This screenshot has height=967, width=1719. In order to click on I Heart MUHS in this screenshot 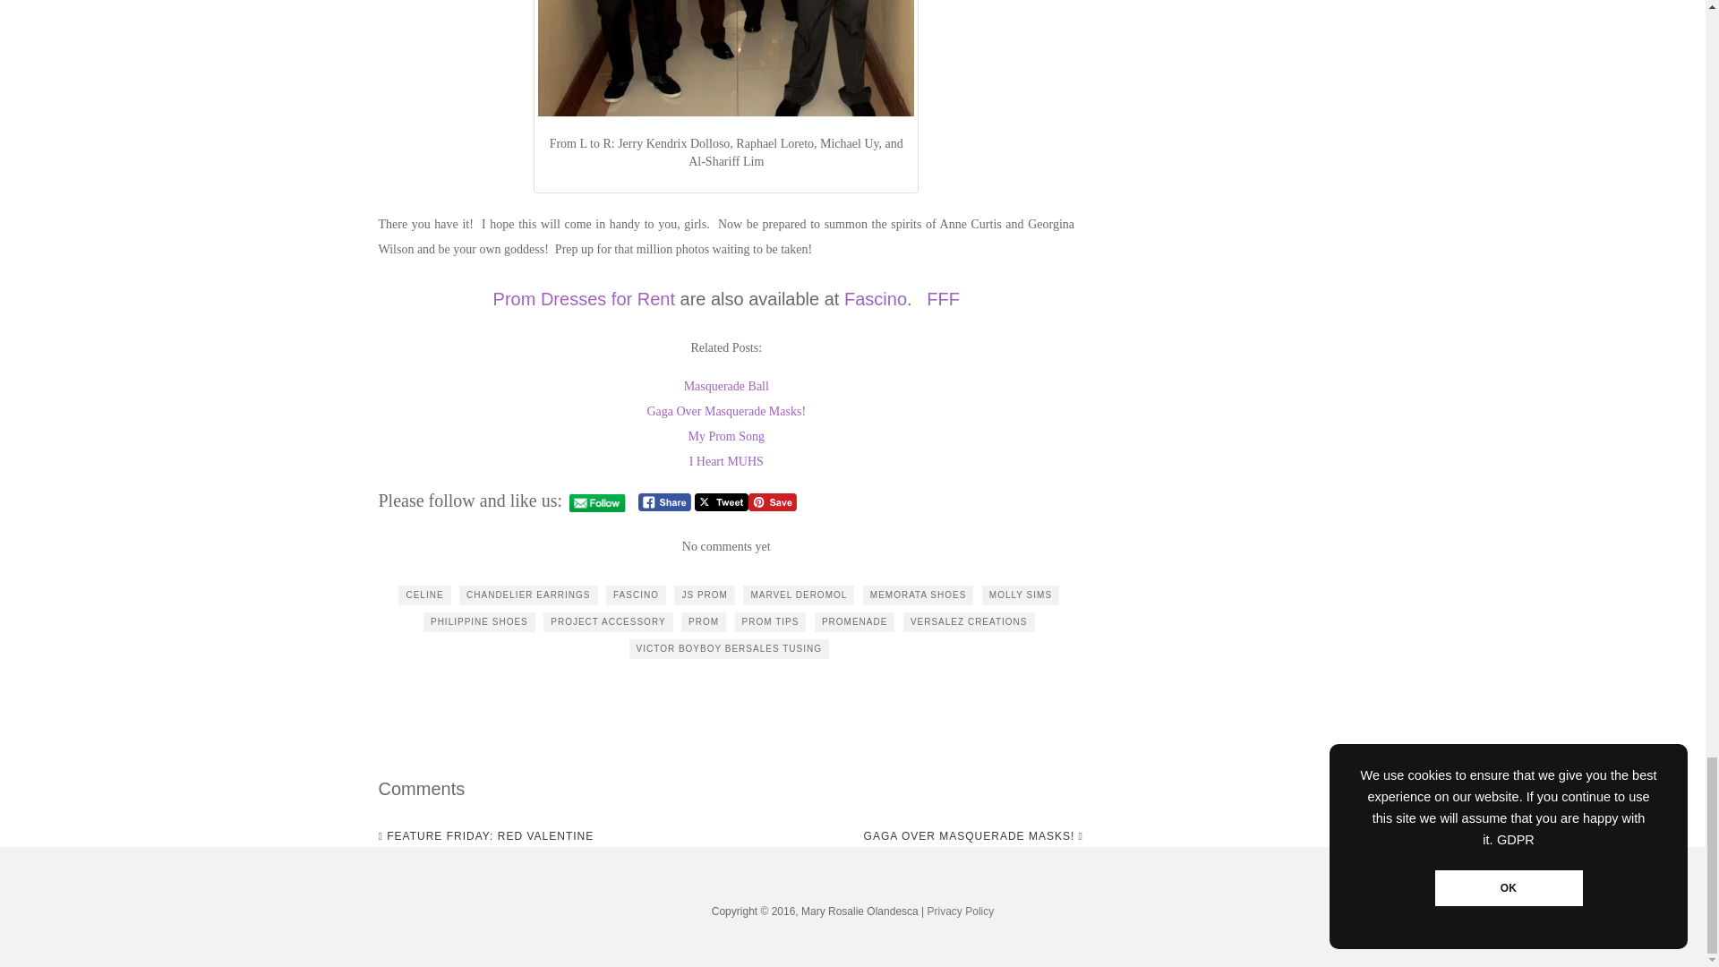, I will do `click(725, 460)`.